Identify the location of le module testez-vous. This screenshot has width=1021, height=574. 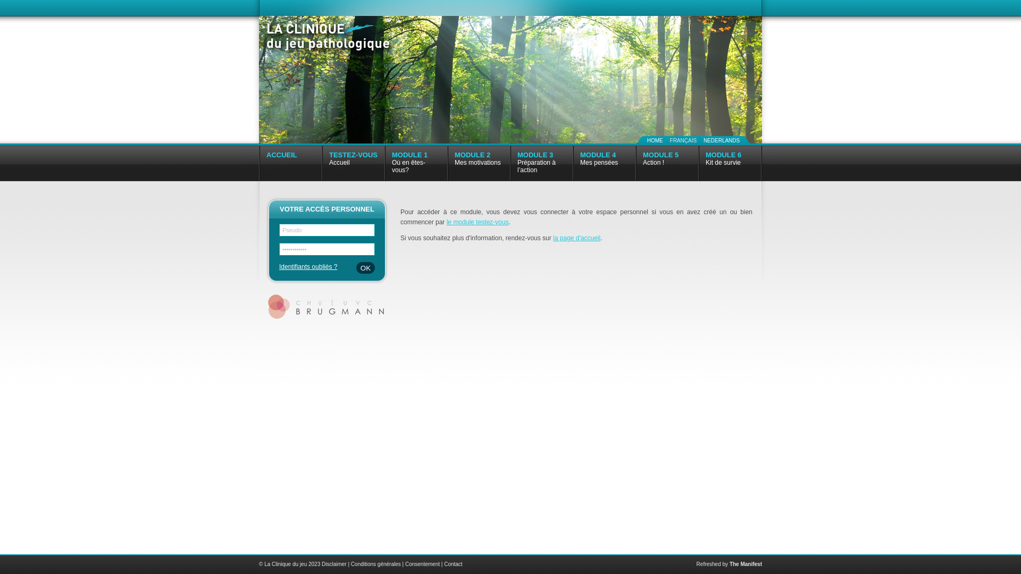
(478, 222).